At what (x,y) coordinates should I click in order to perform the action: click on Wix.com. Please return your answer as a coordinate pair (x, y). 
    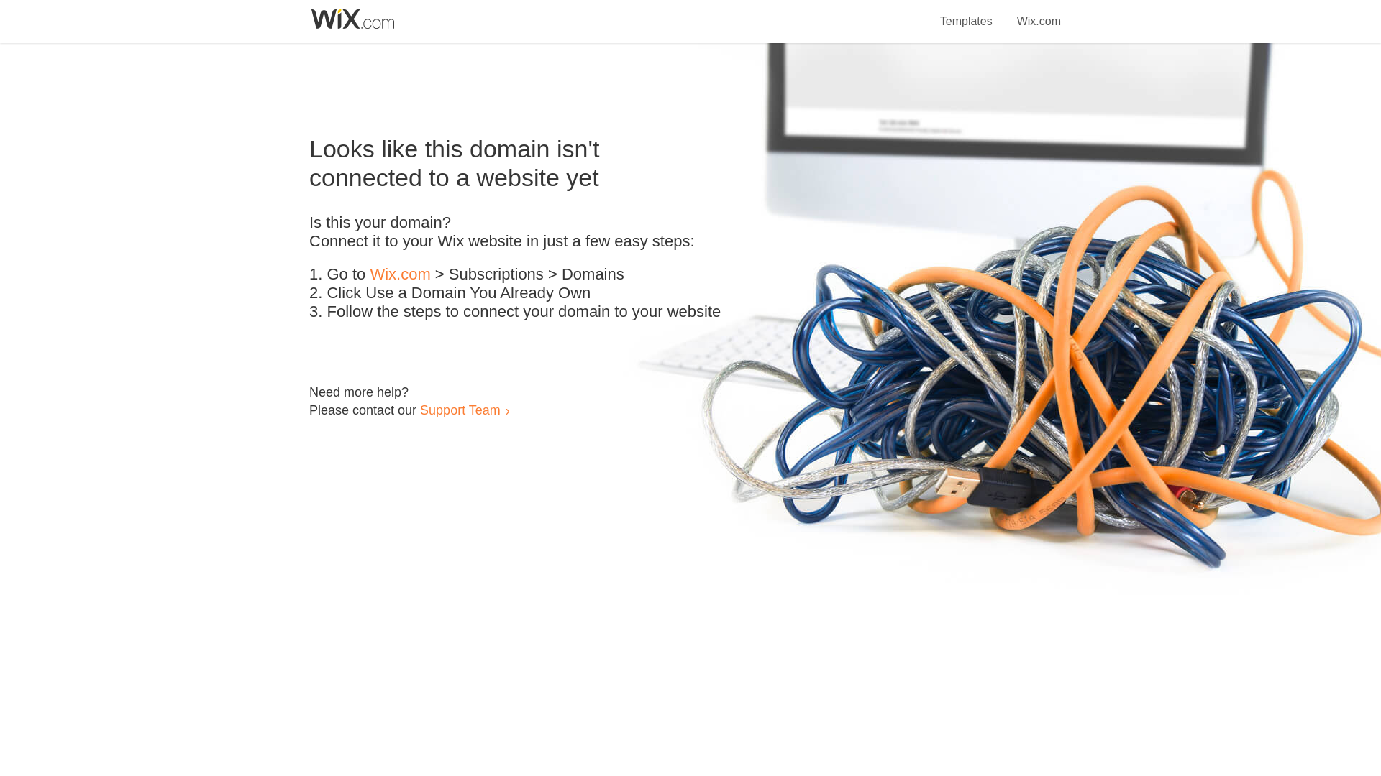
    Looking at the image, I should click on (400, 274).